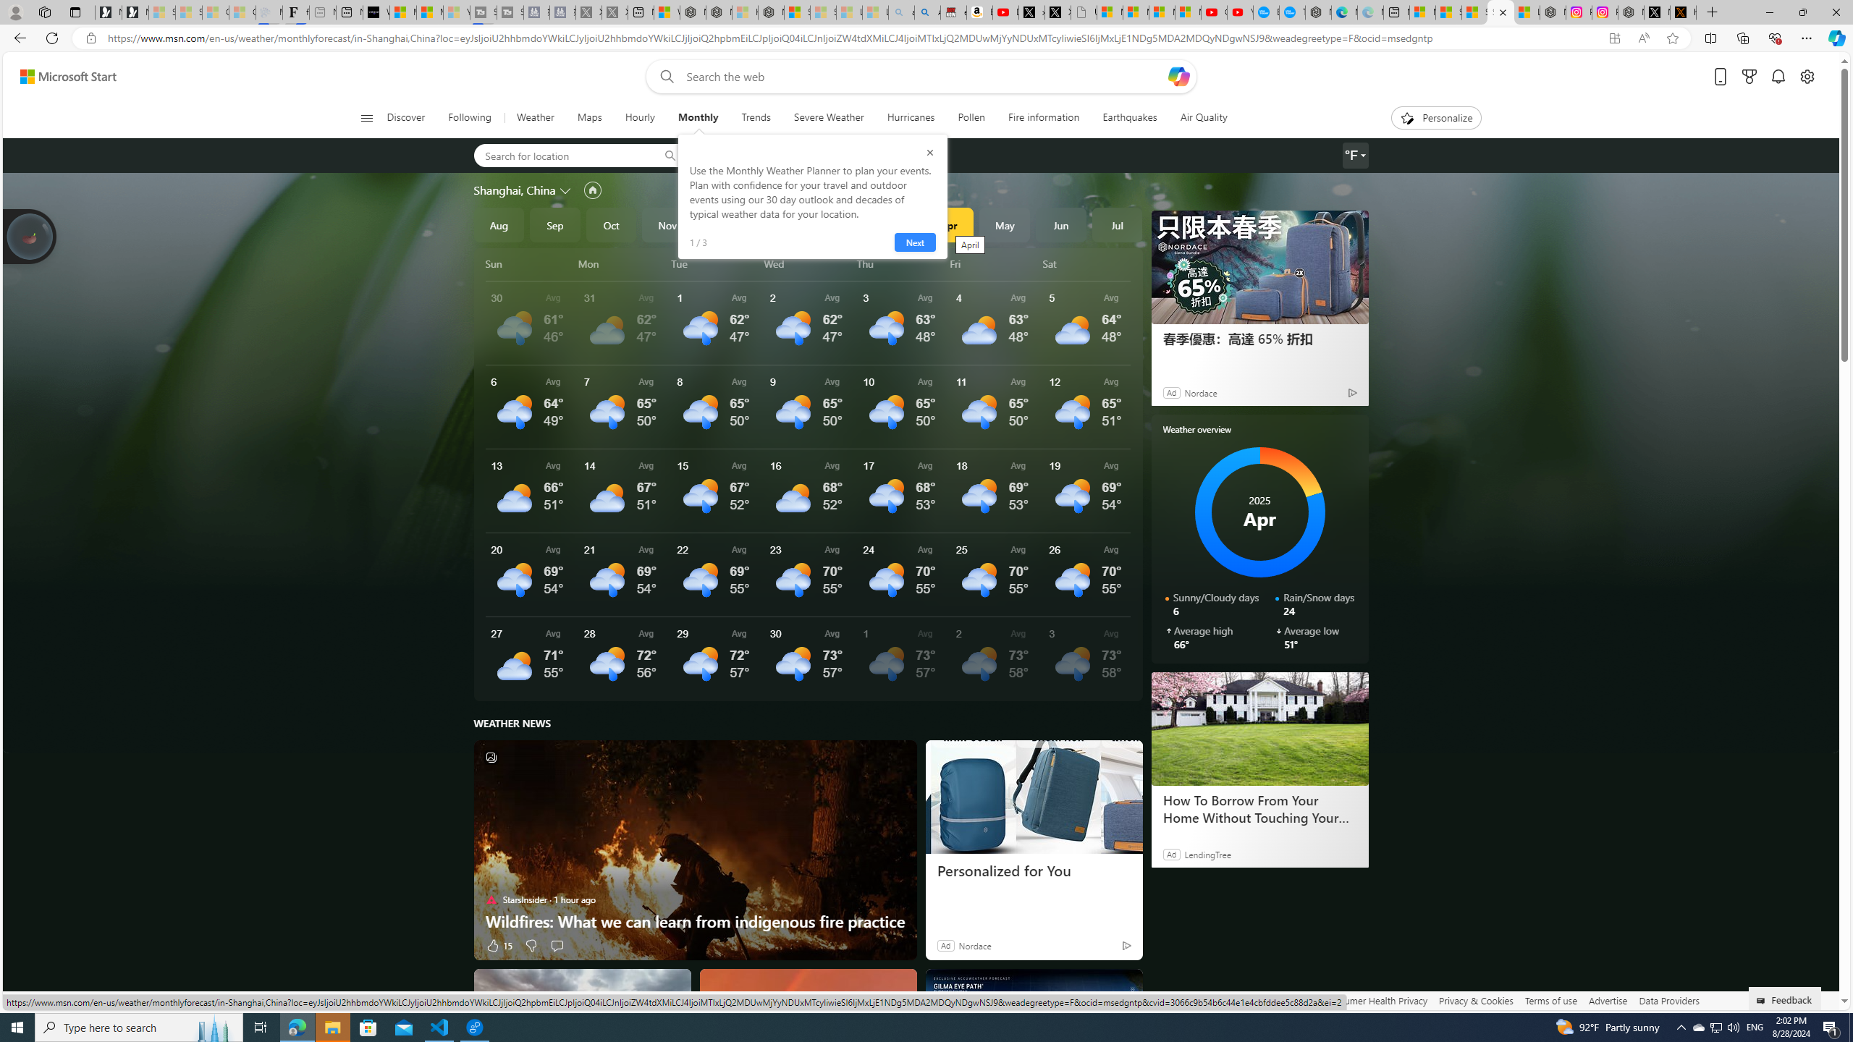  Describe the element at coordinates (1044, 118) in the screenshot. I see `Fire information` at that location.